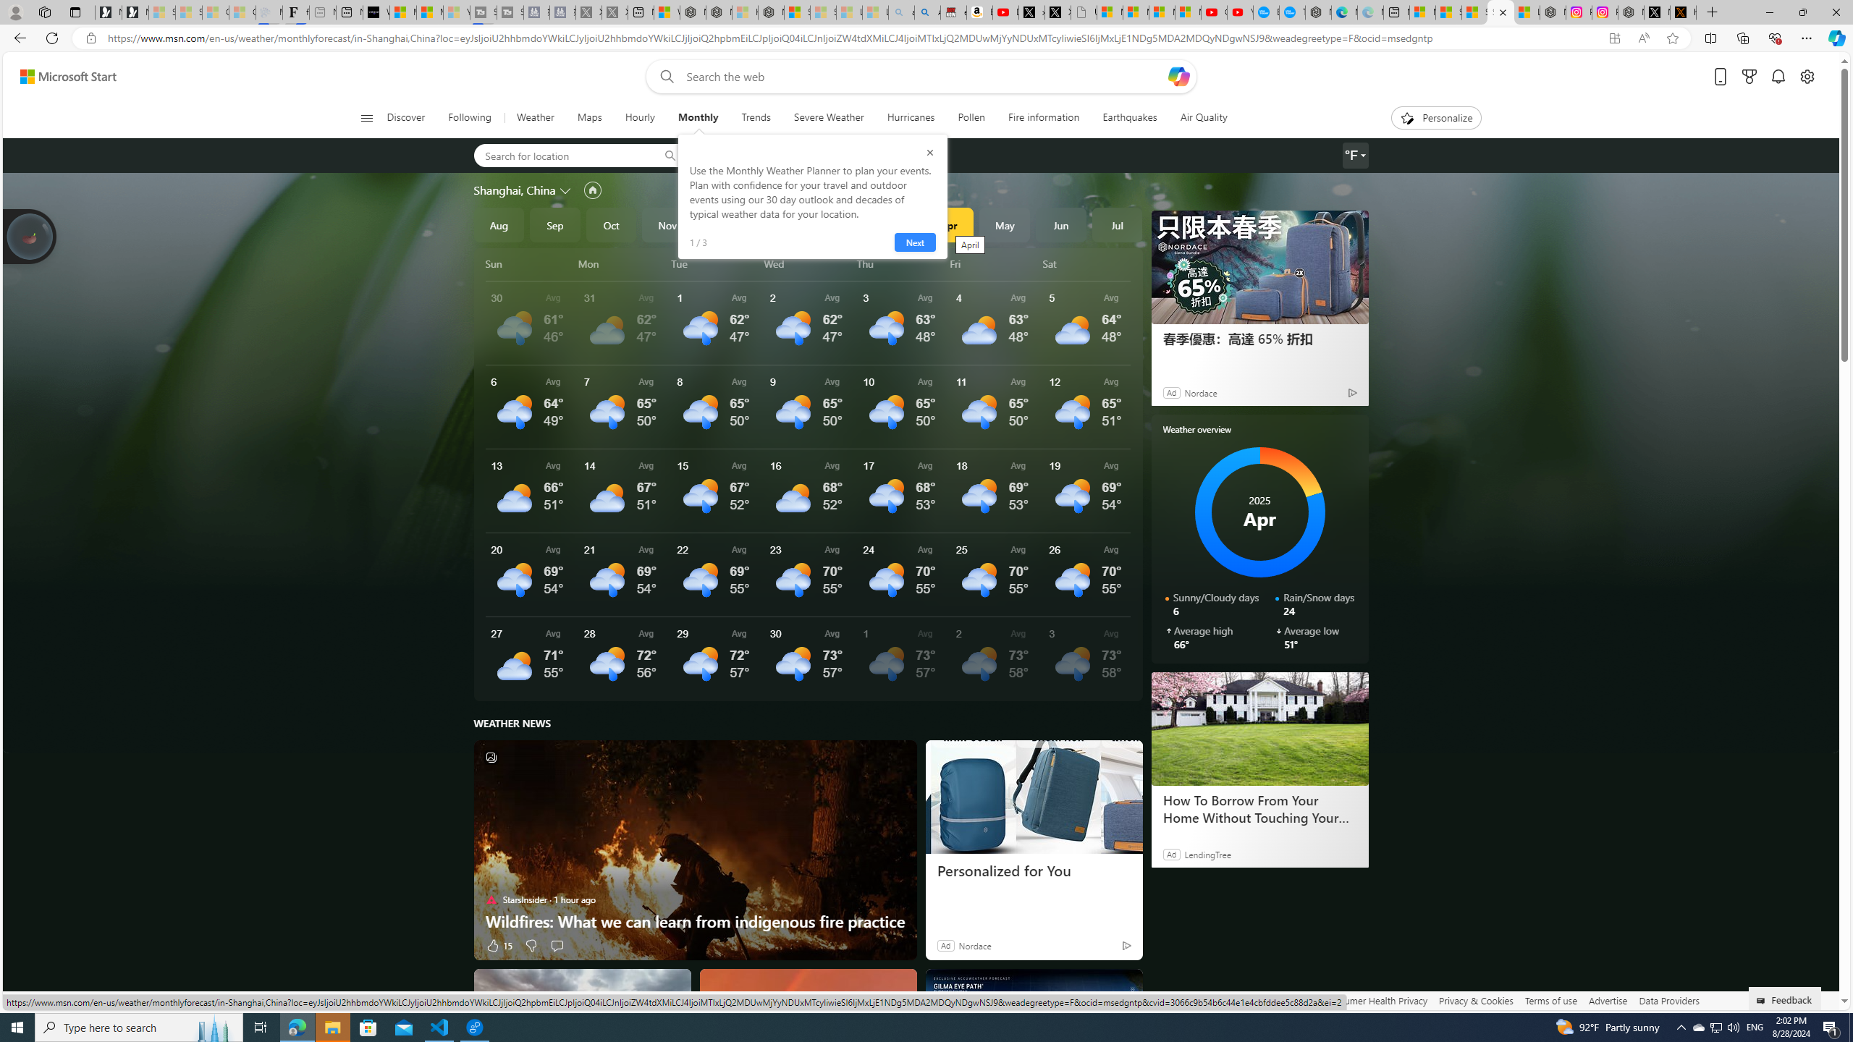  Describe the element at coordinates (1044, 118) in the screenshot. I see `Fire information` at that location.